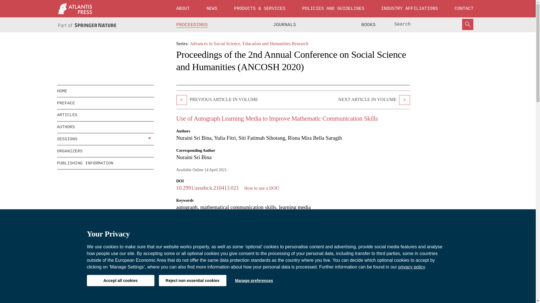 This screenshot has width=540, height=303. What do you see at coordinates (105, 151) in the screenshot?
I see `ORGANIZERS` at bounding box center [105, 151].